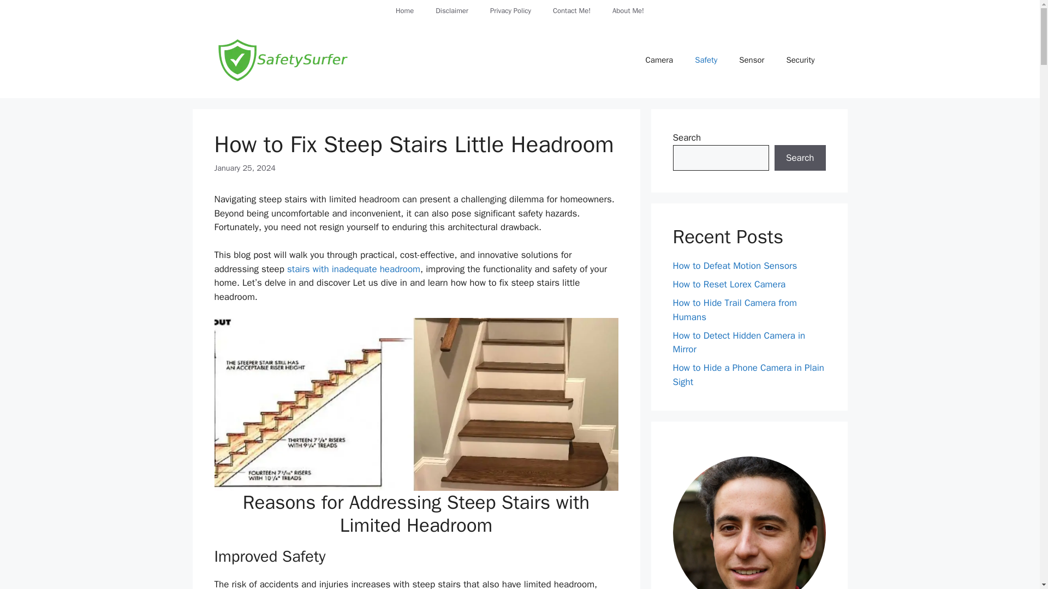 The width and height of the screenshot is (1048, 589). What do you see at coordinates (404, 11) in the screenshot?
I see `Home` at bounding box center [404, 11].